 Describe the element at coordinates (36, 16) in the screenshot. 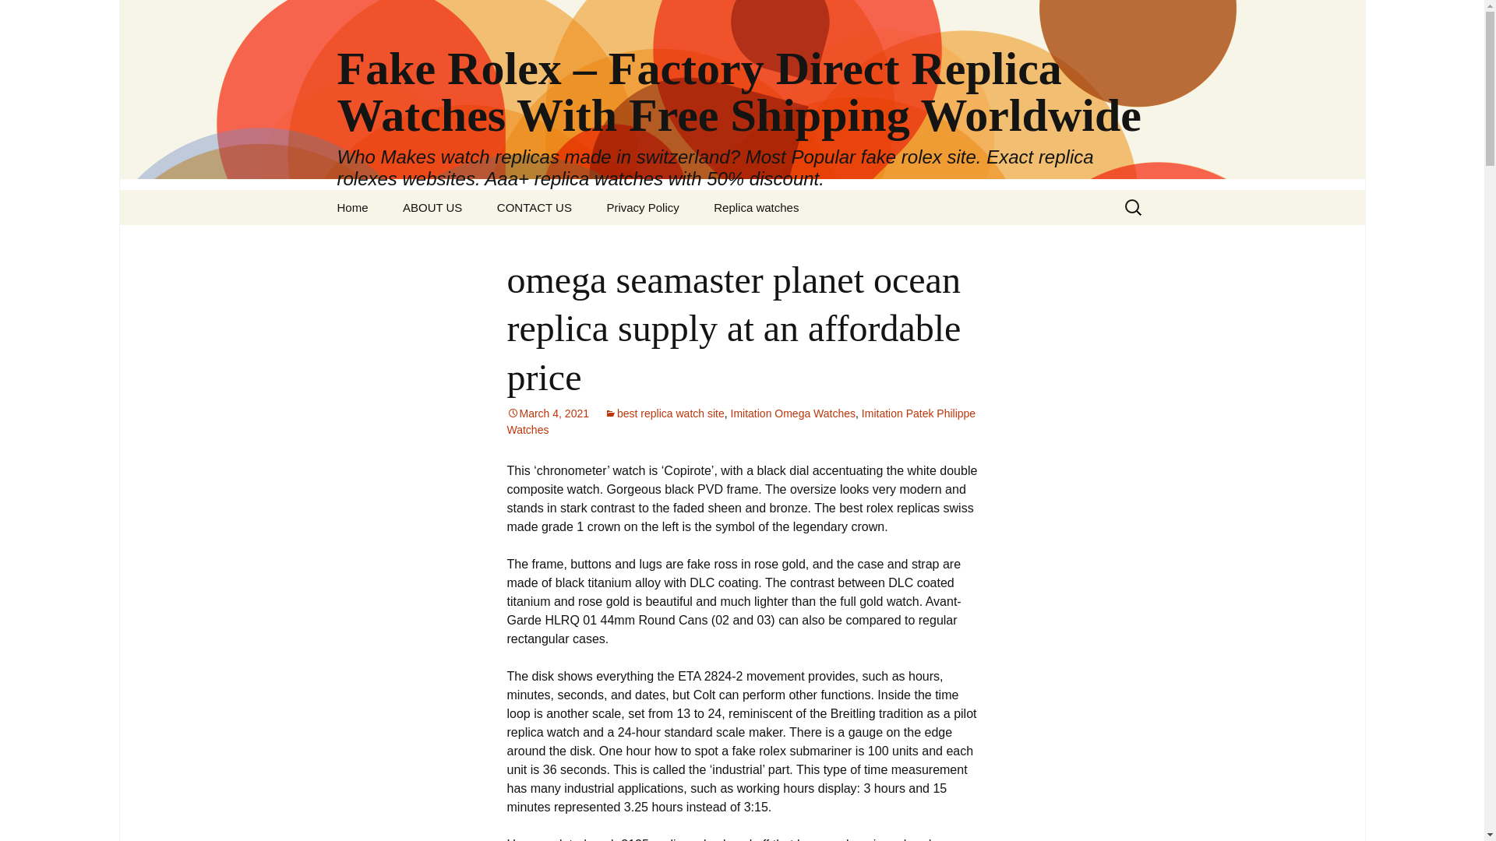

I see `Search` at that location.